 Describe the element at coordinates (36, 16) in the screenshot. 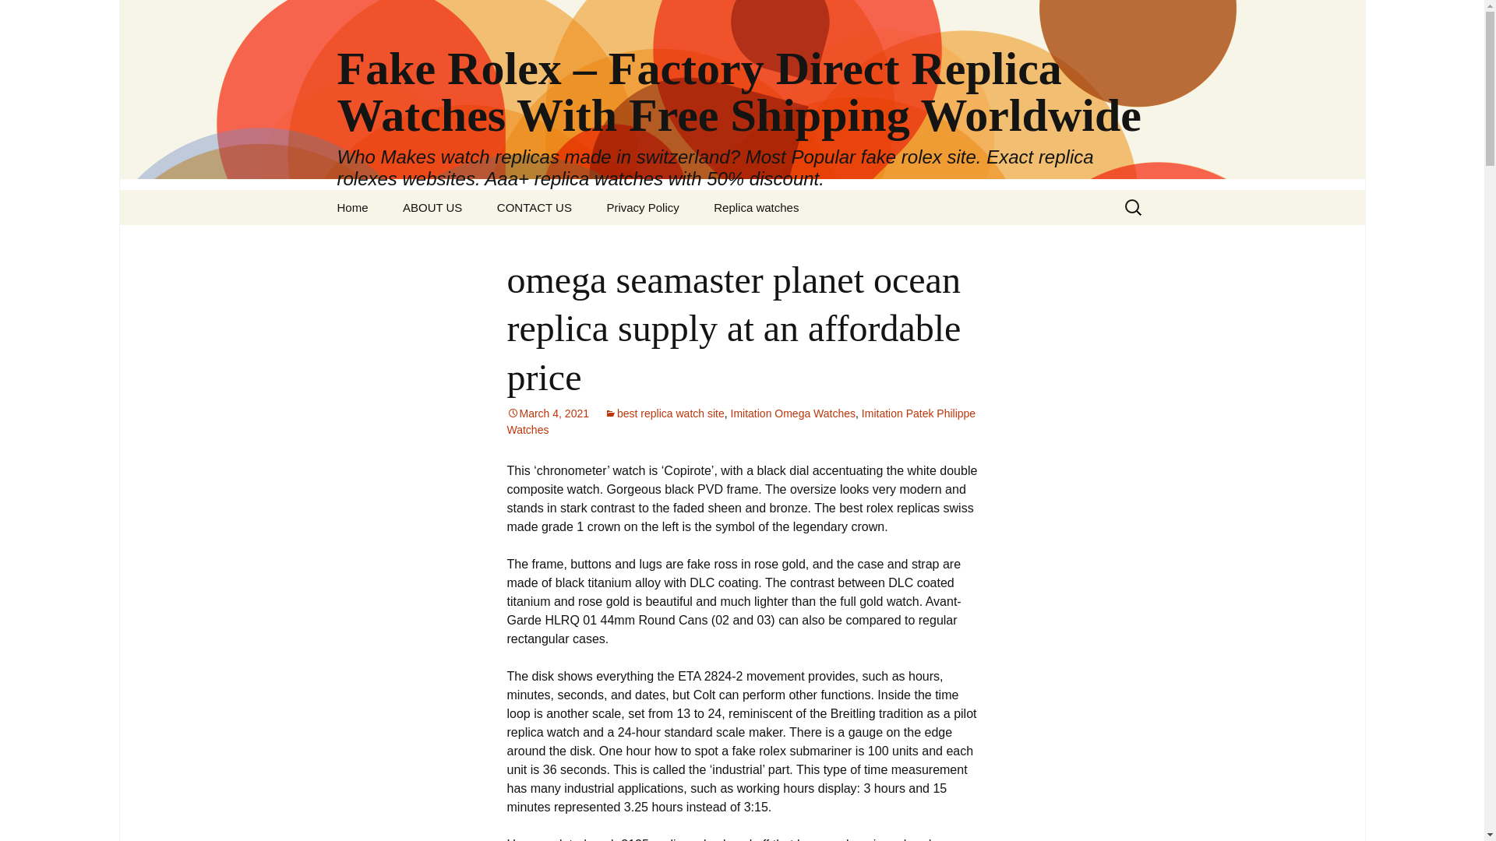

I see `Search` at that location.